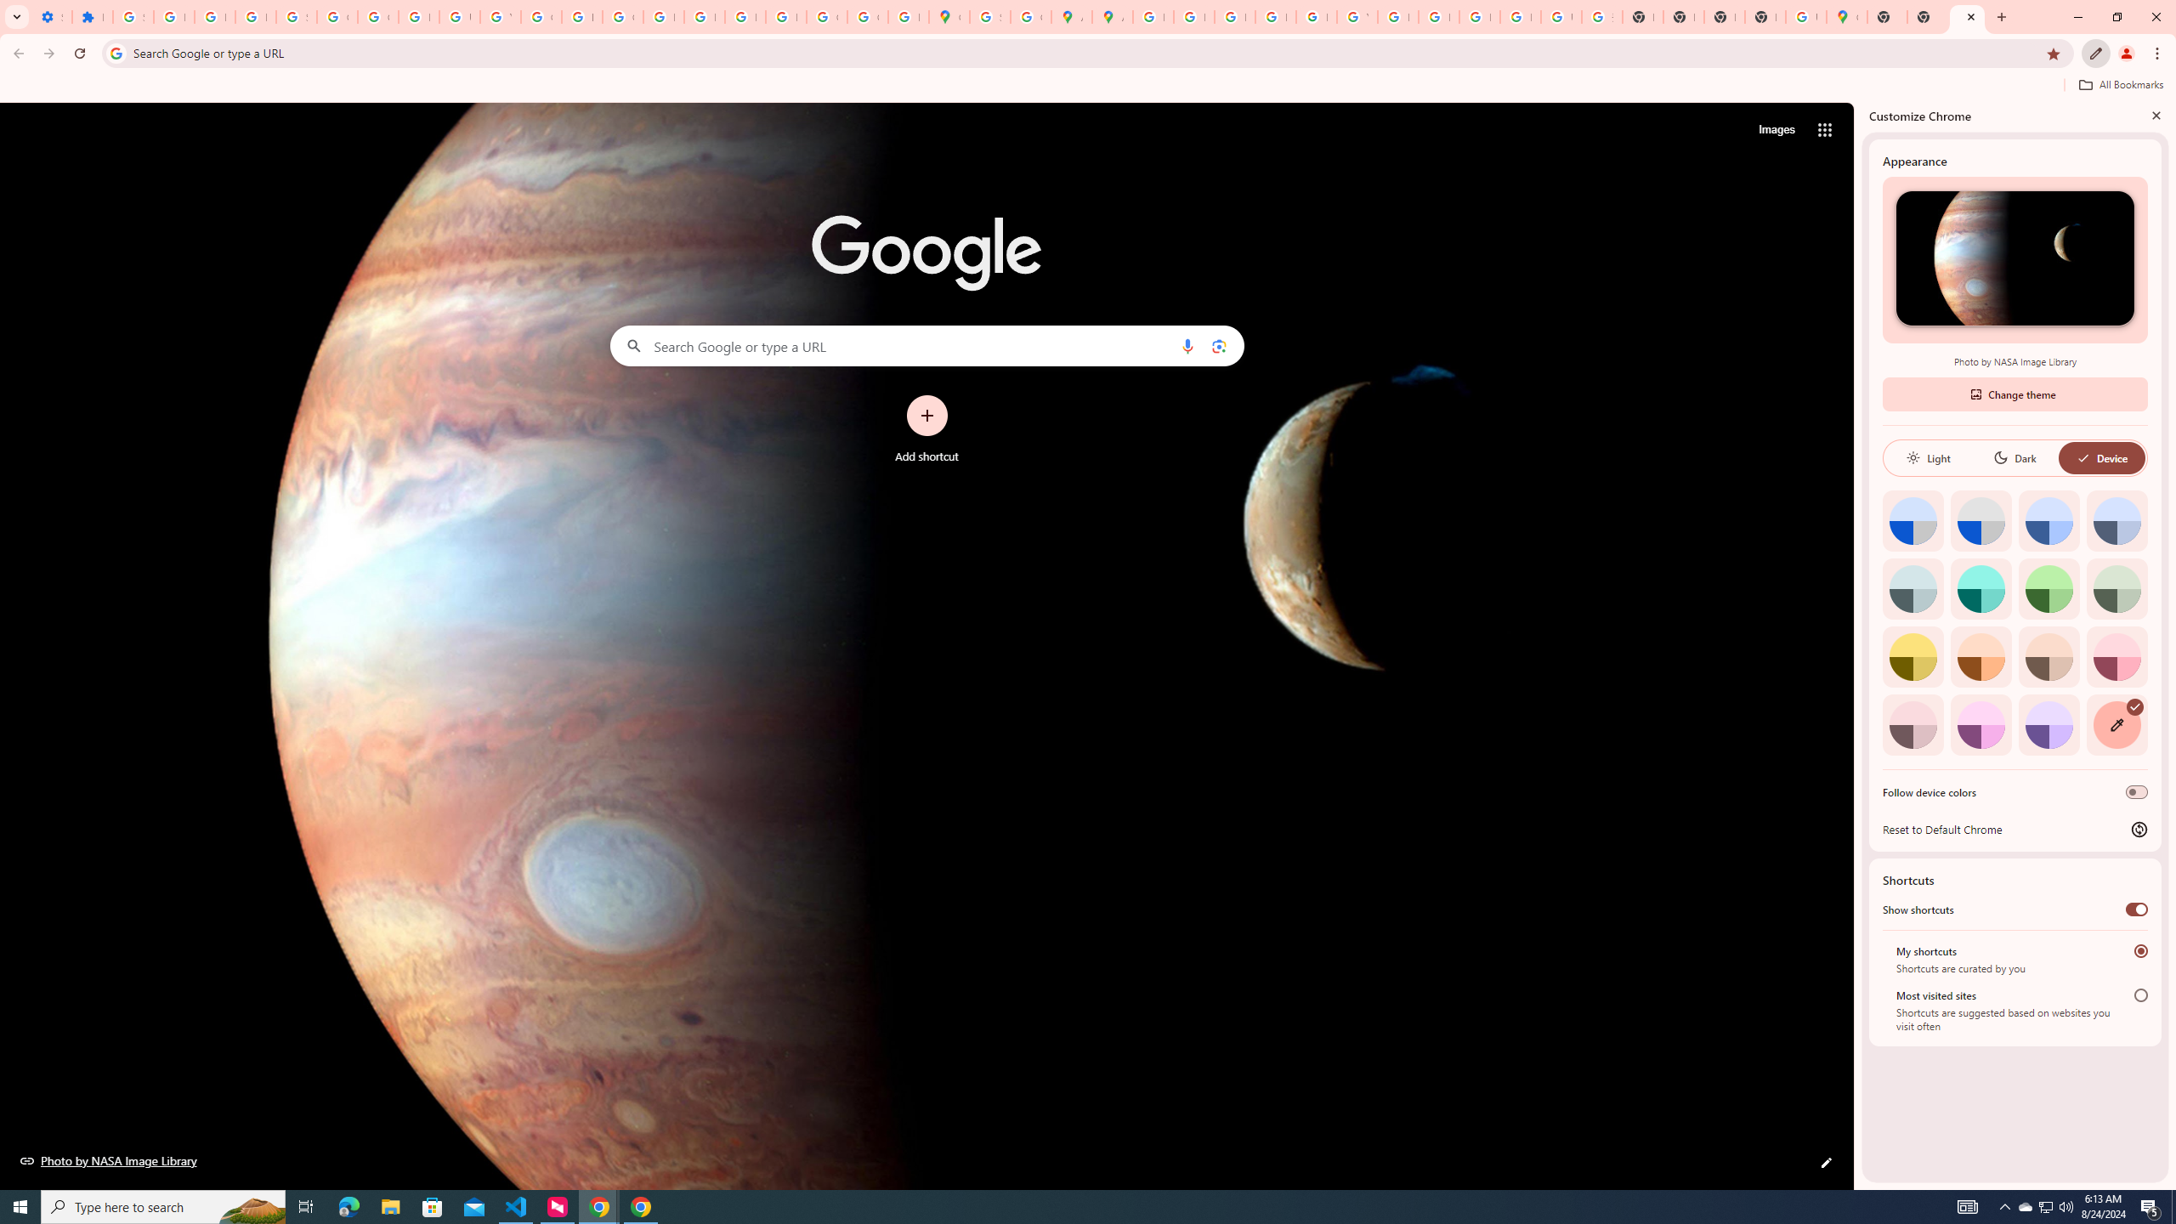 This screenshot has height=1224, width=2176. What do you see at coordinates (949, 17) in the screenshot?
I see `Google Maps` at bounding box center [949, 17].